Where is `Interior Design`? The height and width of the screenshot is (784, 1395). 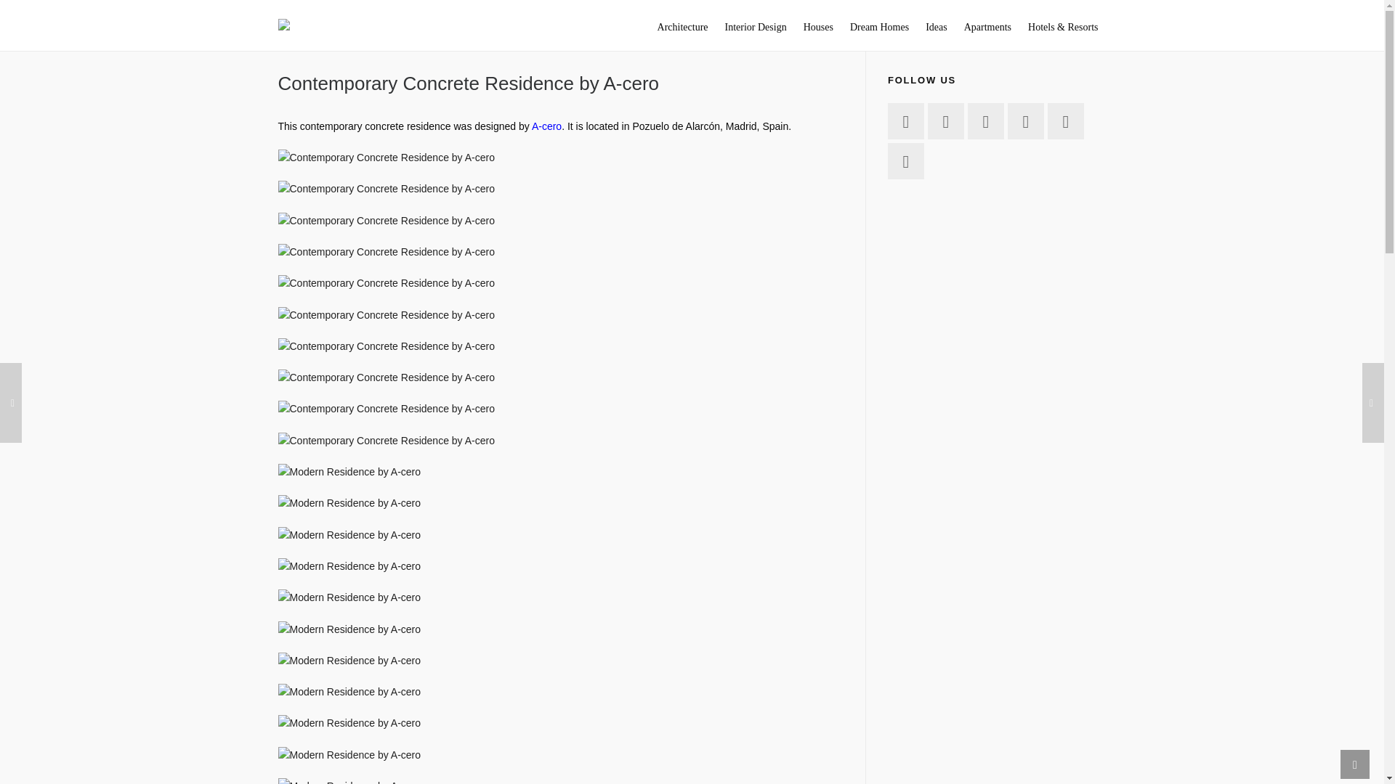 Interior Design is located at coordinates (756, 25).